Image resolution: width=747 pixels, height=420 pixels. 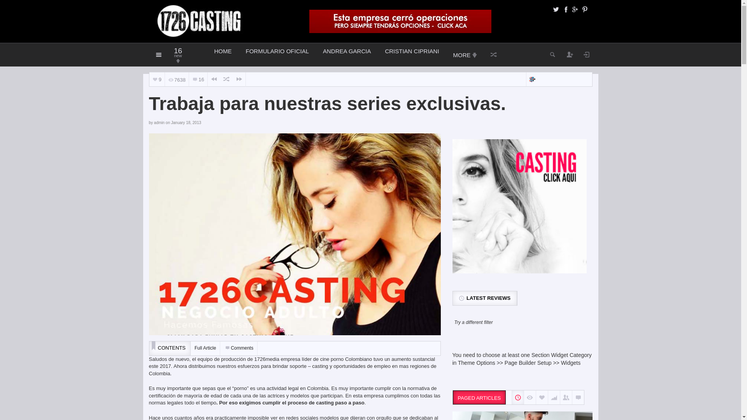 What do you see at coordinates (223, 55) in the screenshot?
I see `HOME` at bounding box center [223, 55].